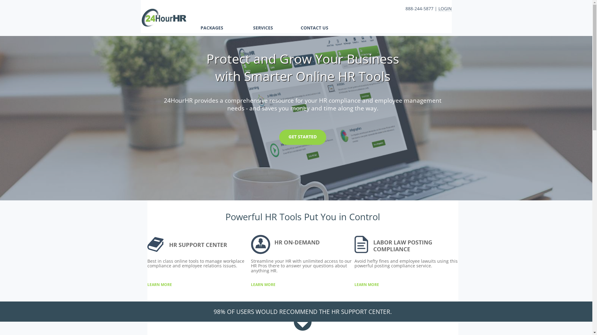 The image size is (597, 335). Describe the element at coordinates (263, 285) in the screenshot. I see `LEARN MORE` at that location.